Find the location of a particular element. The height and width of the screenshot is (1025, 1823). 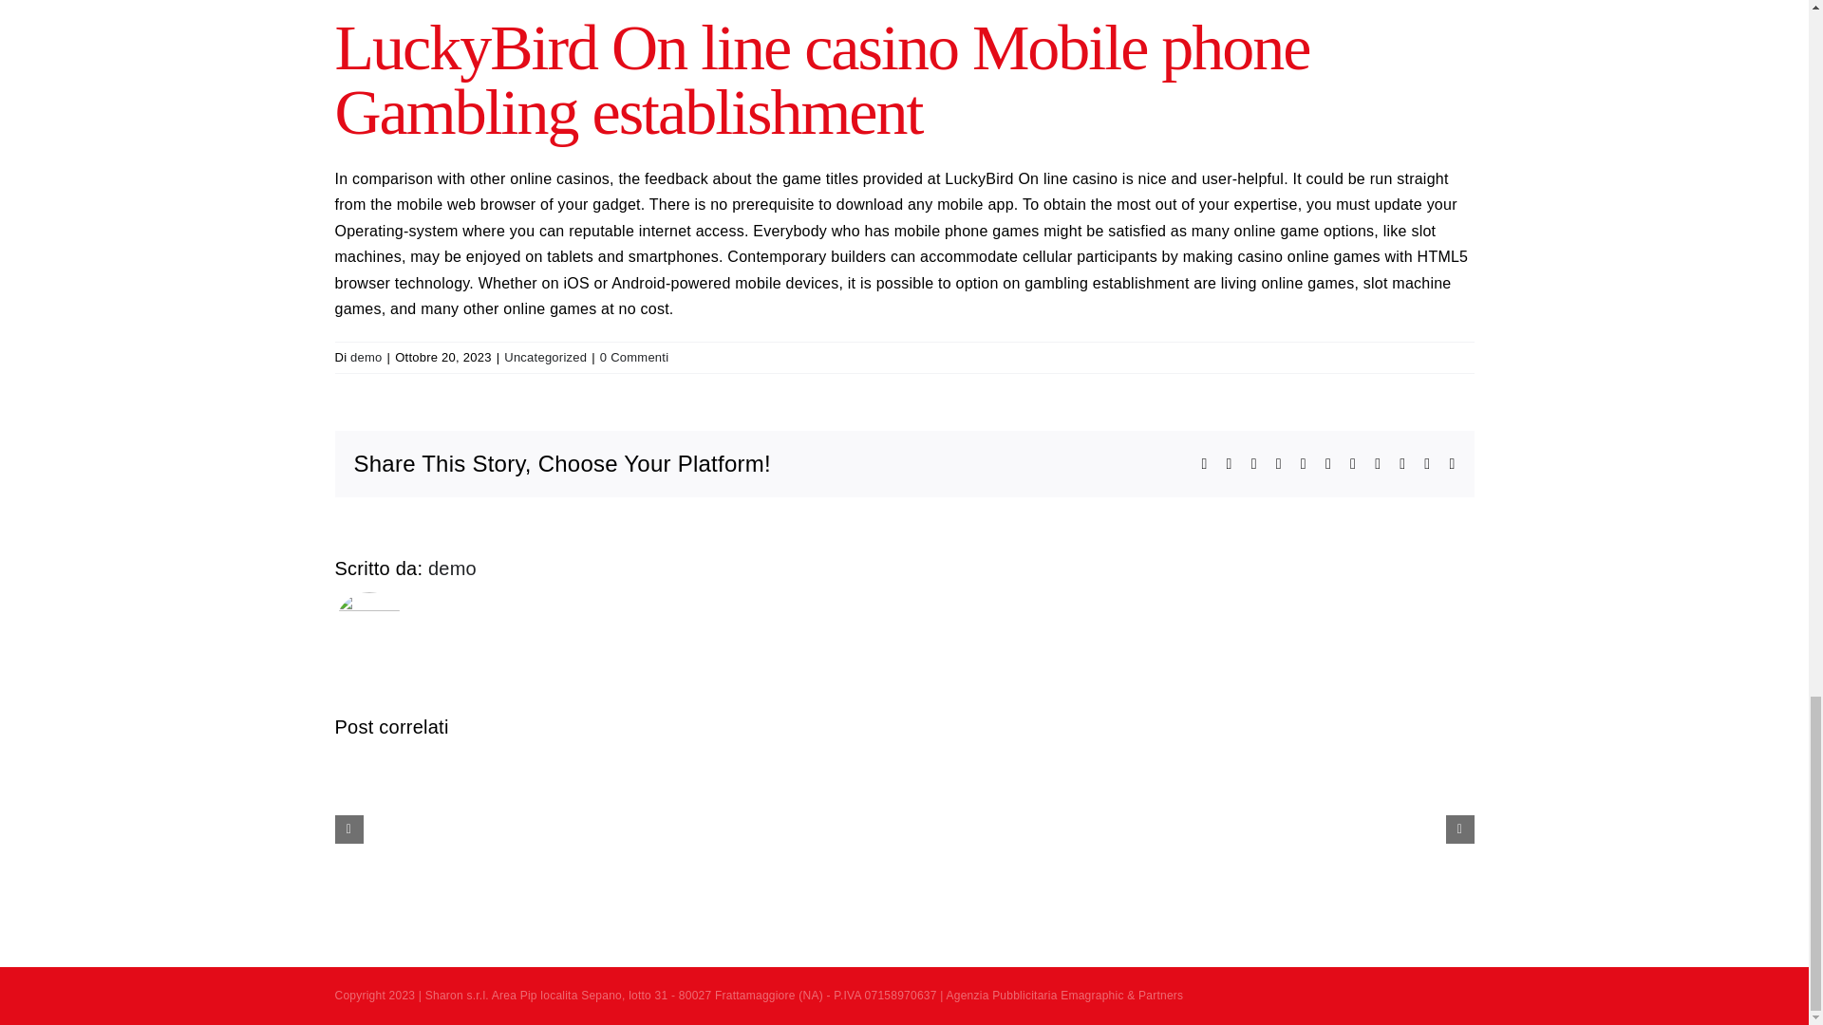

Articoli scritti da demo is located at coordinates (452, 568).